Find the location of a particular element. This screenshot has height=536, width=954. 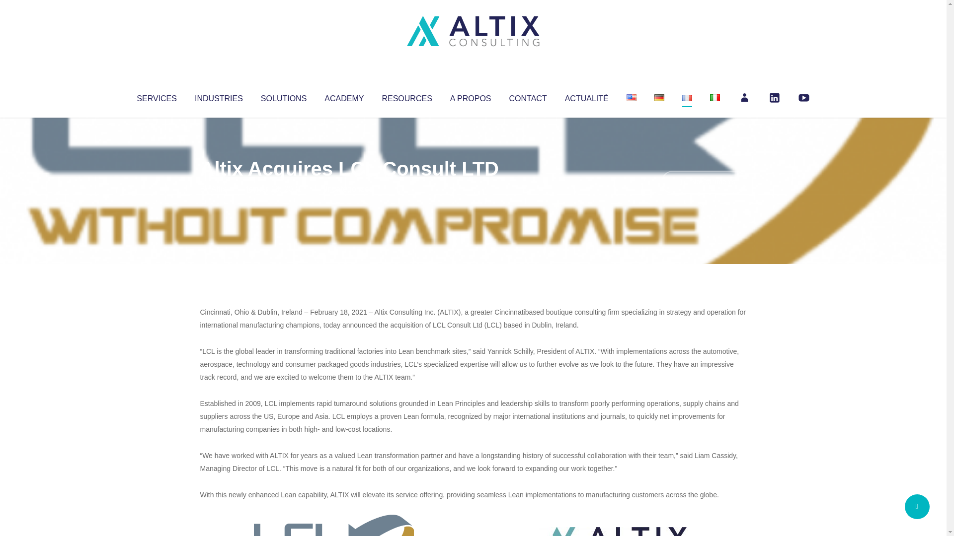

Articles par Altix is located at coordinates (219, 189).